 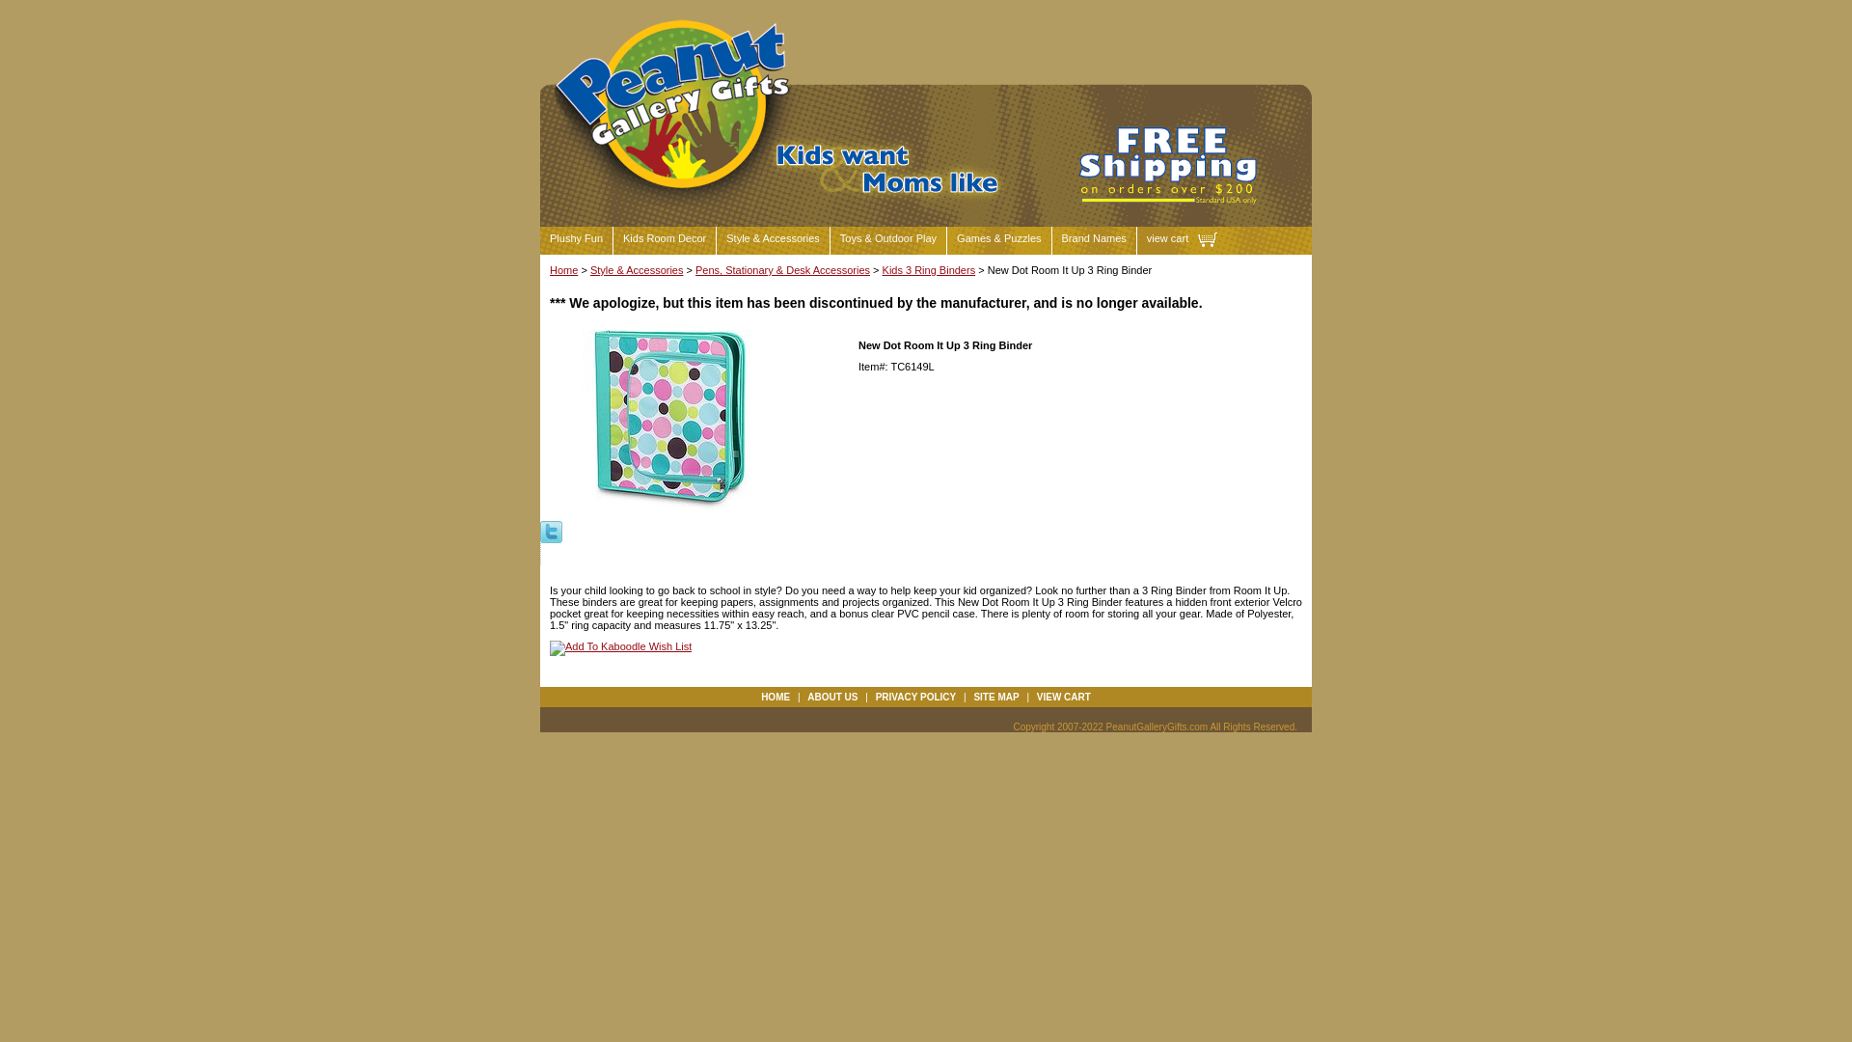 What do you see at coordinates (552, 531) in the screenshot?
I see `Tweet` at bounding box center [552, 531].